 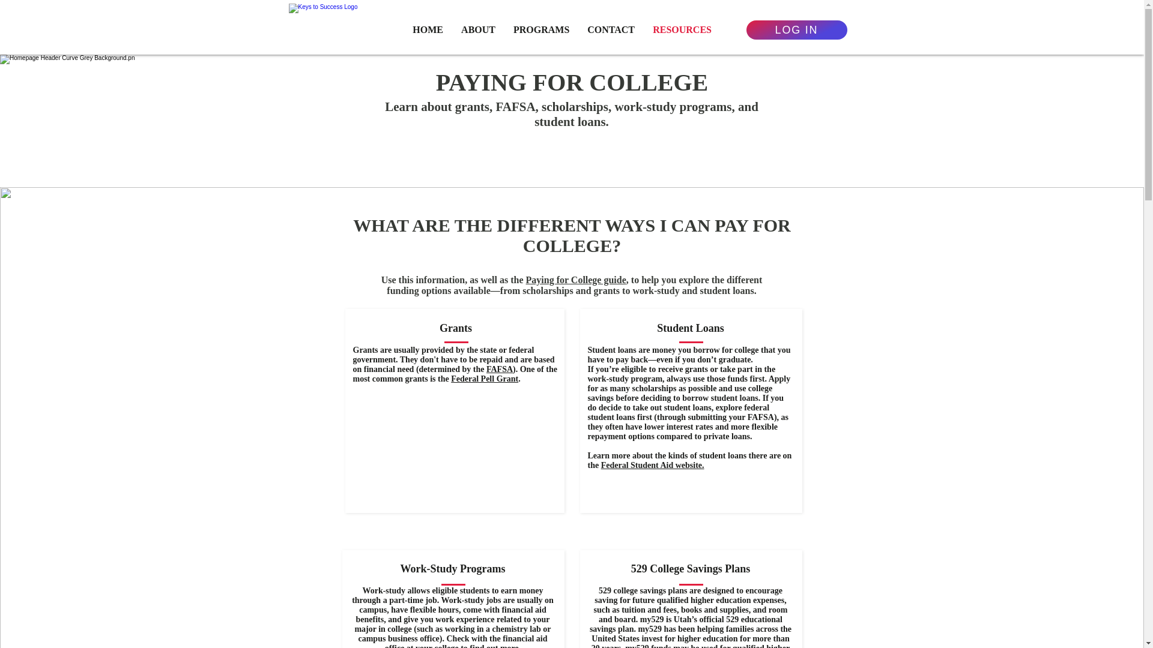 What do you see at coordinates (478, 29) in the screenshot?
I see `ABOUT` at bounding box center [478, 29].